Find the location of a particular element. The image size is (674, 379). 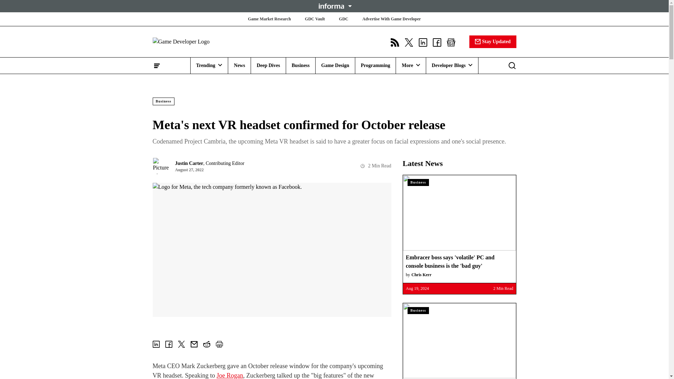

Business is located at coordinates (300, 65).